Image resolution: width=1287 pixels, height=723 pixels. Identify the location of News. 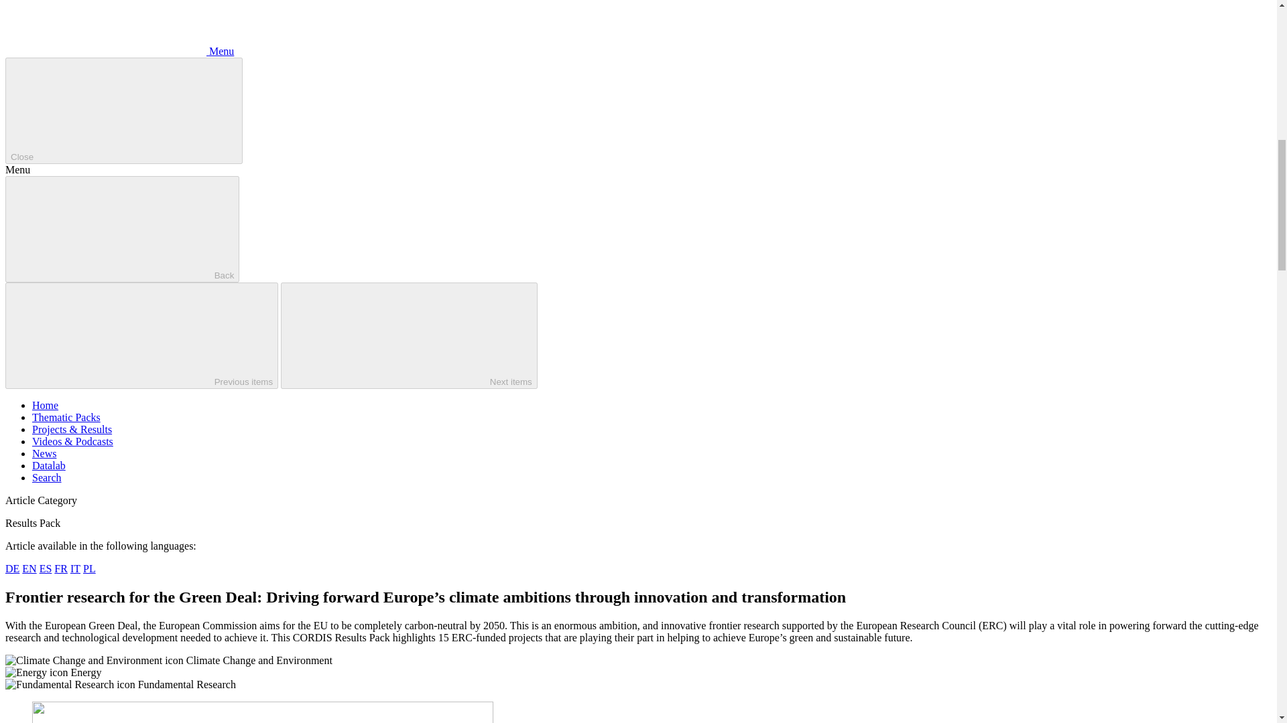
(44, 453).